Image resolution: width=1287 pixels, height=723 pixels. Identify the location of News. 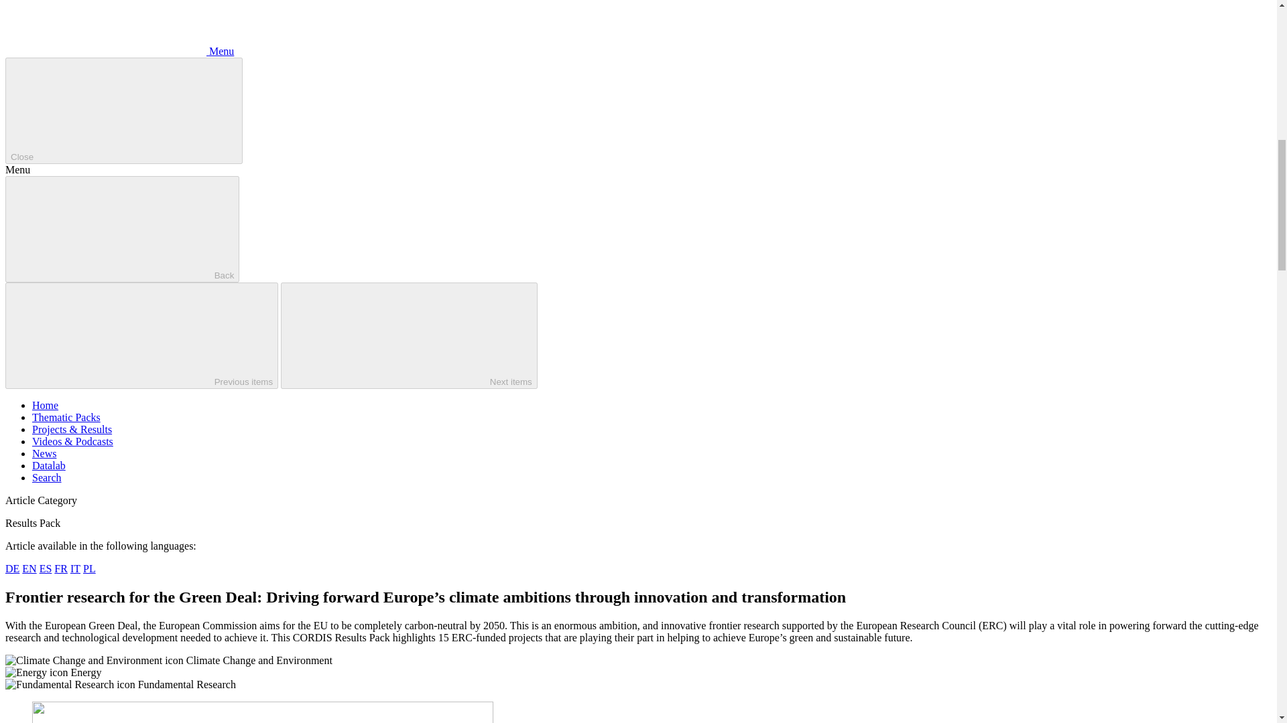
(44, 453).